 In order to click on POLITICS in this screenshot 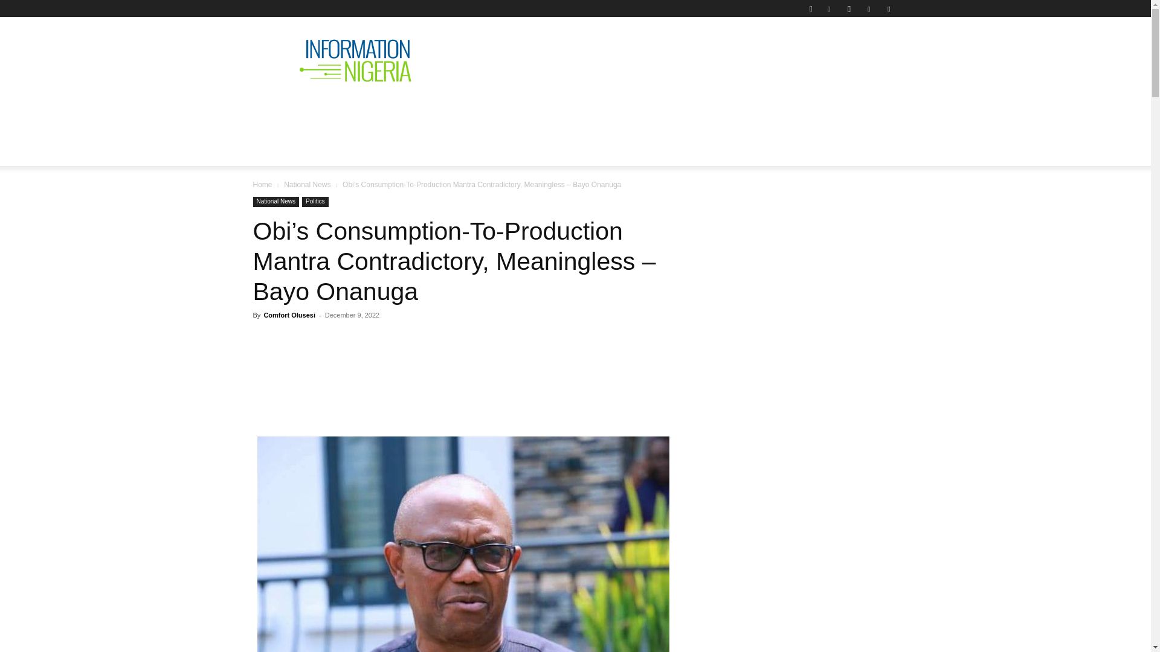, I will do `click(439, 111)`.